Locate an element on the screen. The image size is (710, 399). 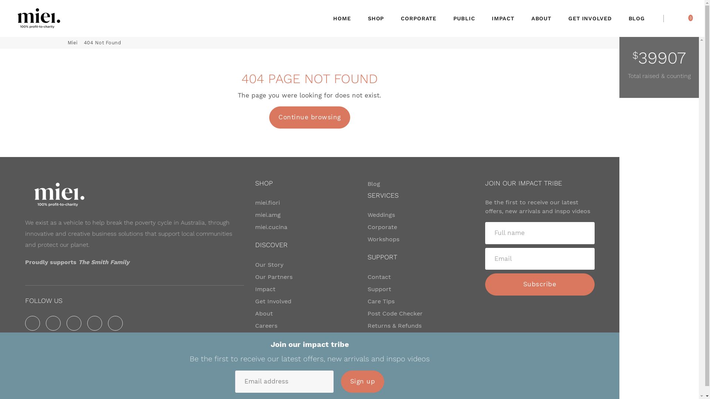
CORPORATE is located at coordinates (419, 18).